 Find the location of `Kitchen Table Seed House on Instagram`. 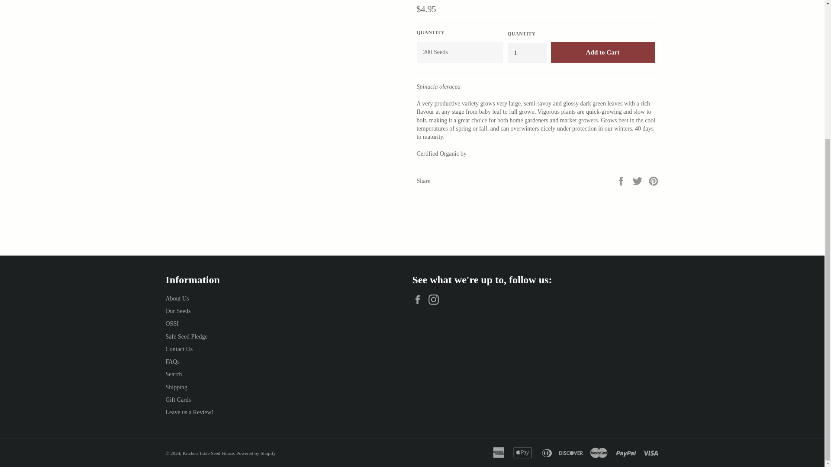

Kitchen Table Seed House on Instagram is located at coordinates (435, 300).